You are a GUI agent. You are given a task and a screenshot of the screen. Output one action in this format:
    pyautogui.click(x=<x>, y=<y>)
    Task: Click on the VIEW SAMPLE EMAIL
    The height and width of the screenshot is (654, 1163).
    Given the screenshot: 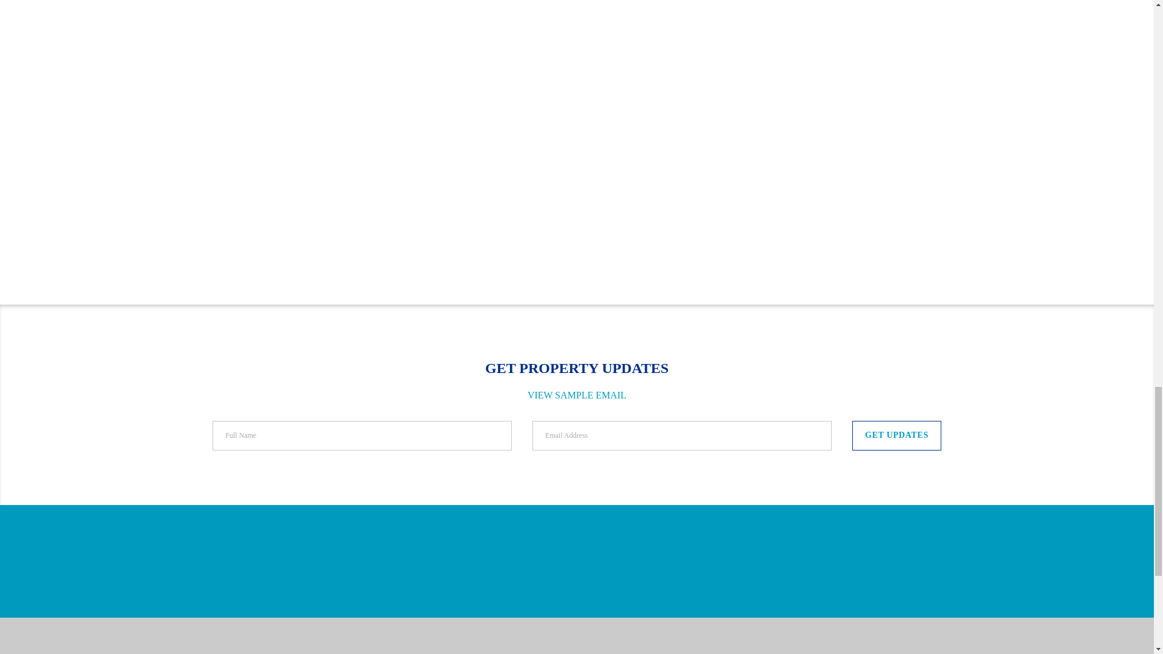 What is the action you would take?
    pyautogui.click(x=577, y=395)
    